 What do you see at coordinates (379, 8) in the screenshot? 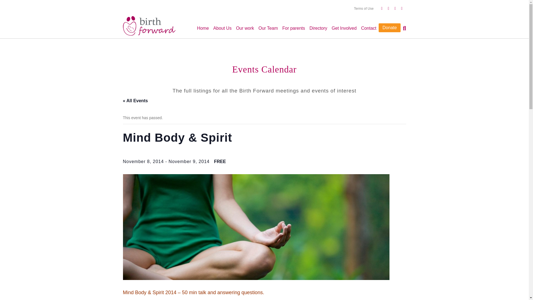
I see `Facebook` at bounding box center [379, 8].